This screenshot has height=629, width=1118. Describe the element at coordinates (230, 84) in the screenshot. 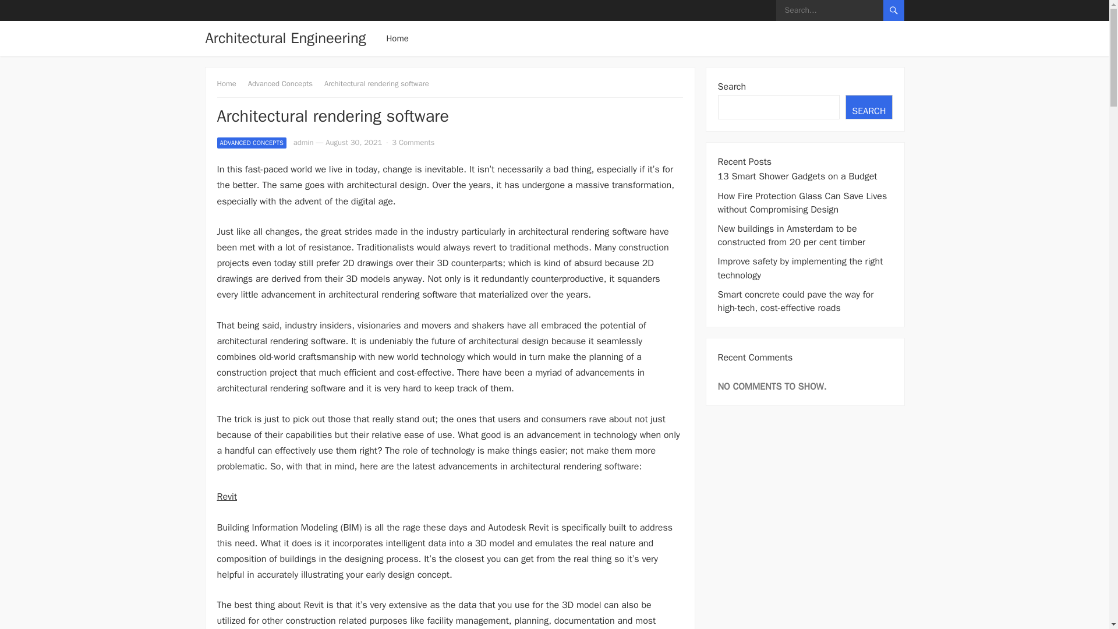

I see `Home` at that location.